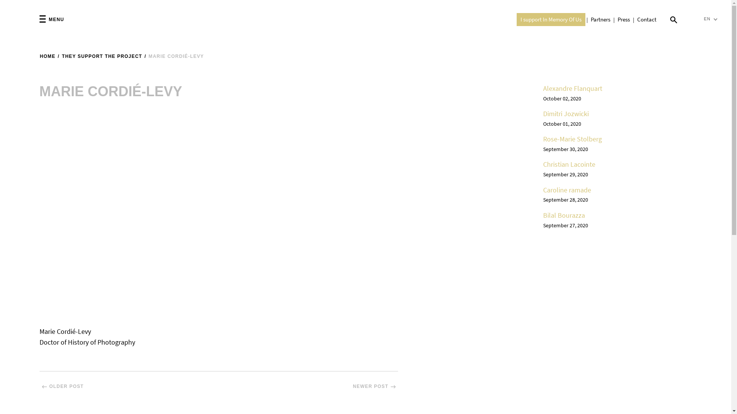  Describe the element at coordinates (573, 88) in the screenshot. I see `Alexandre Flanquart` at that location.